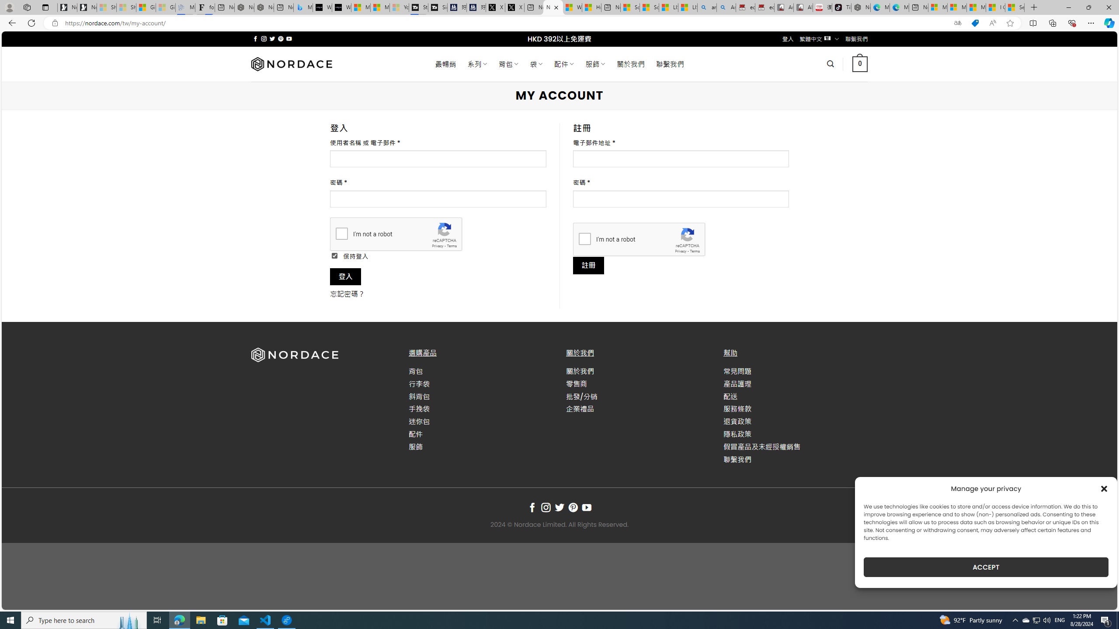 The width and height of the screenshot is (1119, 629). Describe the element at coordinates (303, 7) in the screenshot. I see `Microsoft Bing Travel - Shangri-La Hotel Bangkok` at that location.